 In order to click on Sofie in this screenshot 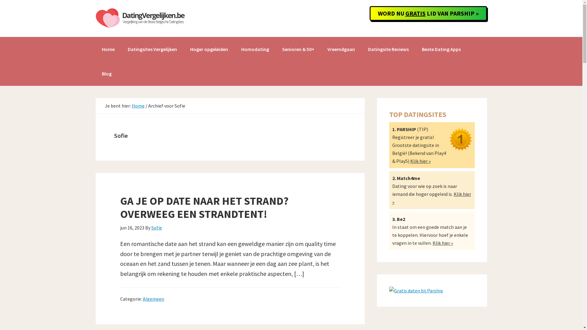, I will do `click(156, 228)`.